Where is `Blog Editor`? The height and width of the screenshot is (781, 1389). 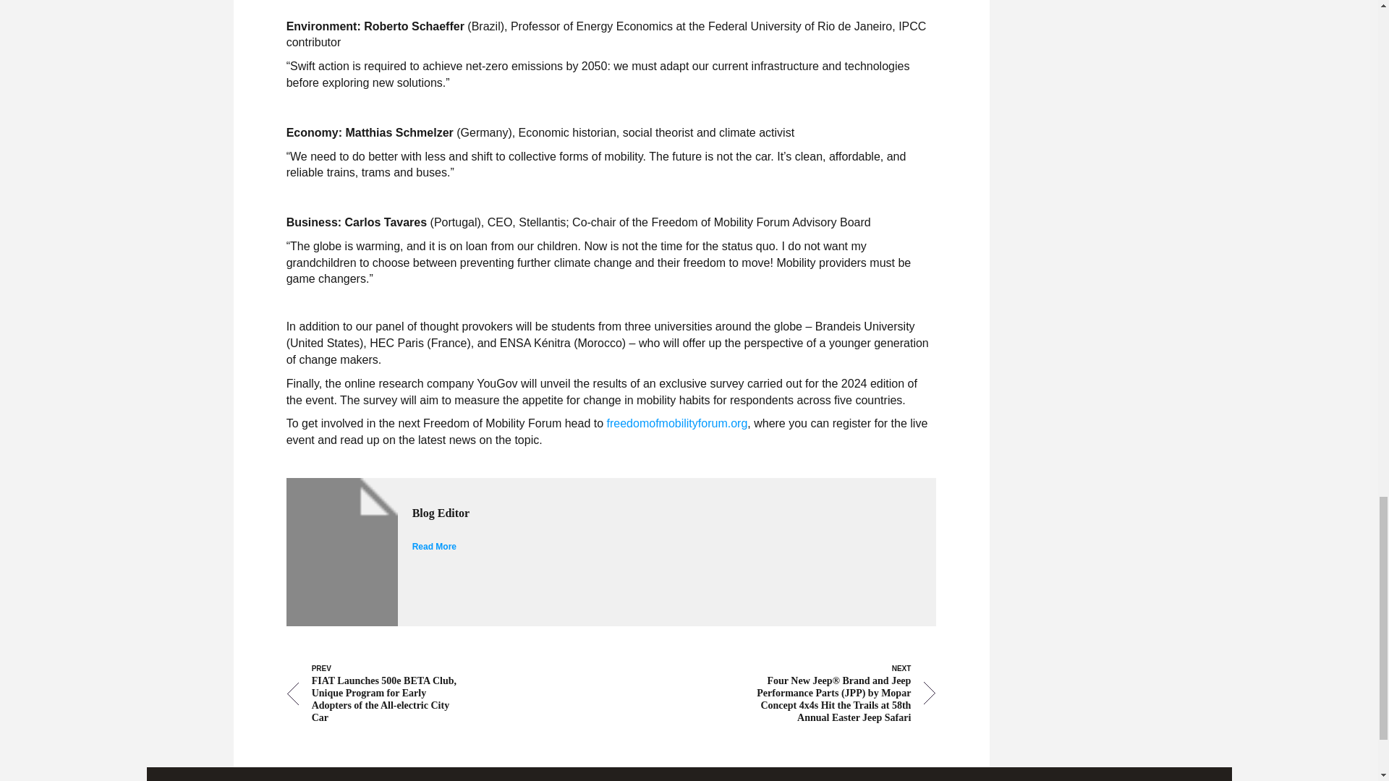
Blog Editor is located at coordinates (651, 513).